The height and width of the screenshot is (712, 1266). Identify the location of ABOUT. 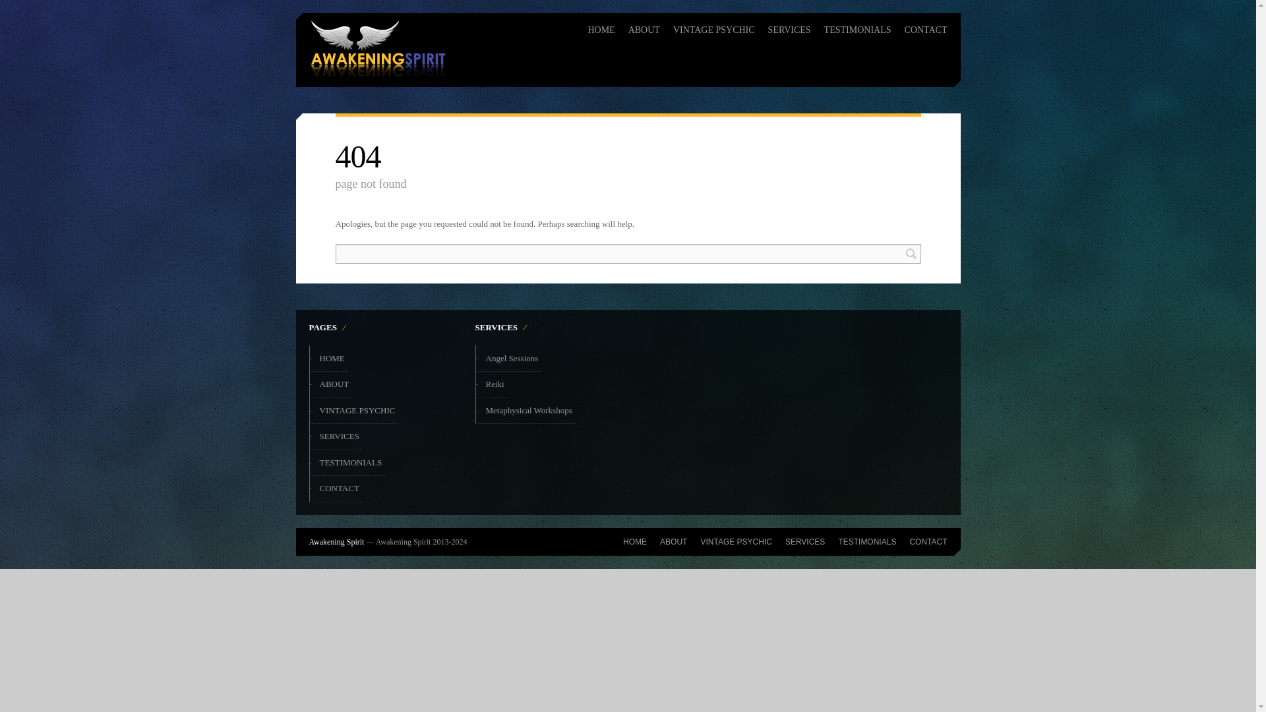
(644, 26).